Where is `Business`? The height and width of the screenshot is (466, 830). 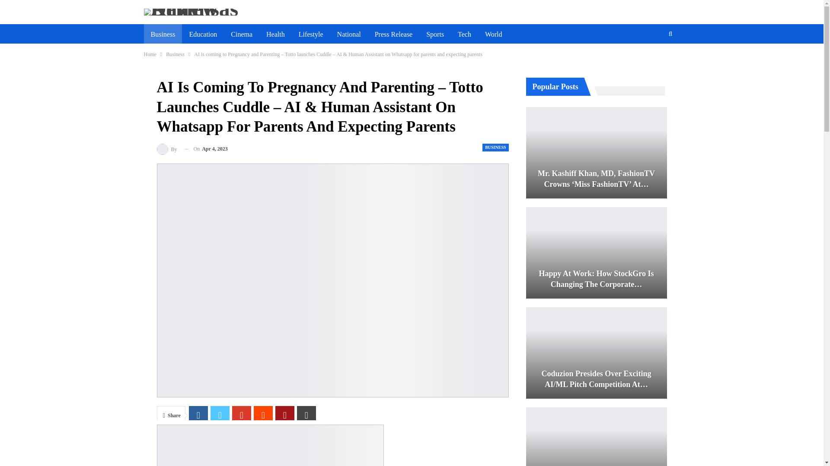
Business is located at coordinates (175, 54).